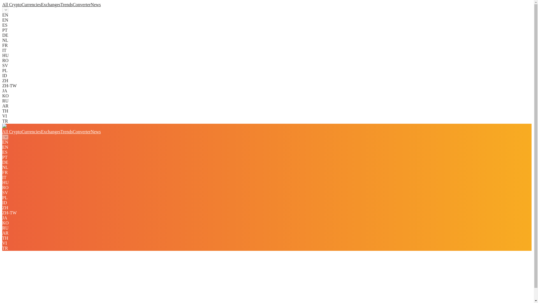  What do you see at coordinates (66, 132) in the screenshot?
I see `Trends` at bounding box center [66, 132].